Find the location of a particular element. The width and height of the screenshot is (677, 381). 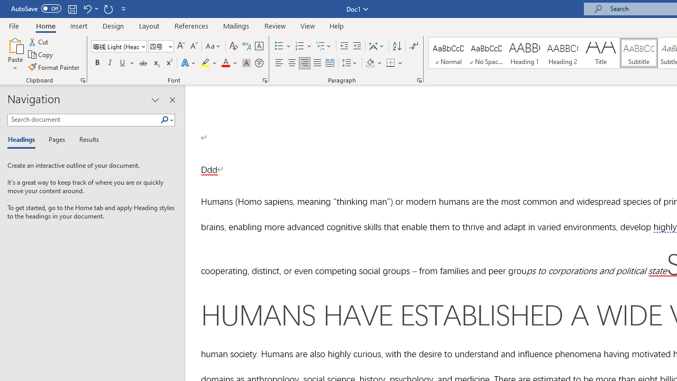

Multilevel List is located at coordinates (324, 47).